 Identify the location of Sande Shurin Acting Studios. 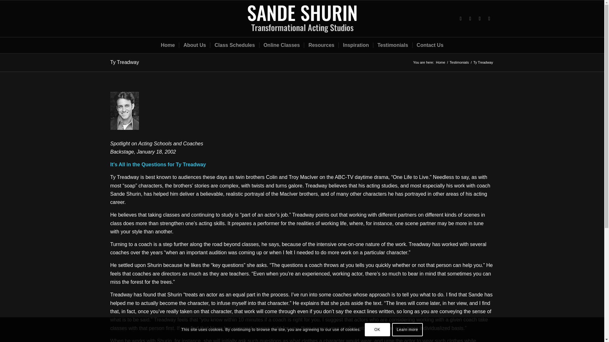
(440, 63).